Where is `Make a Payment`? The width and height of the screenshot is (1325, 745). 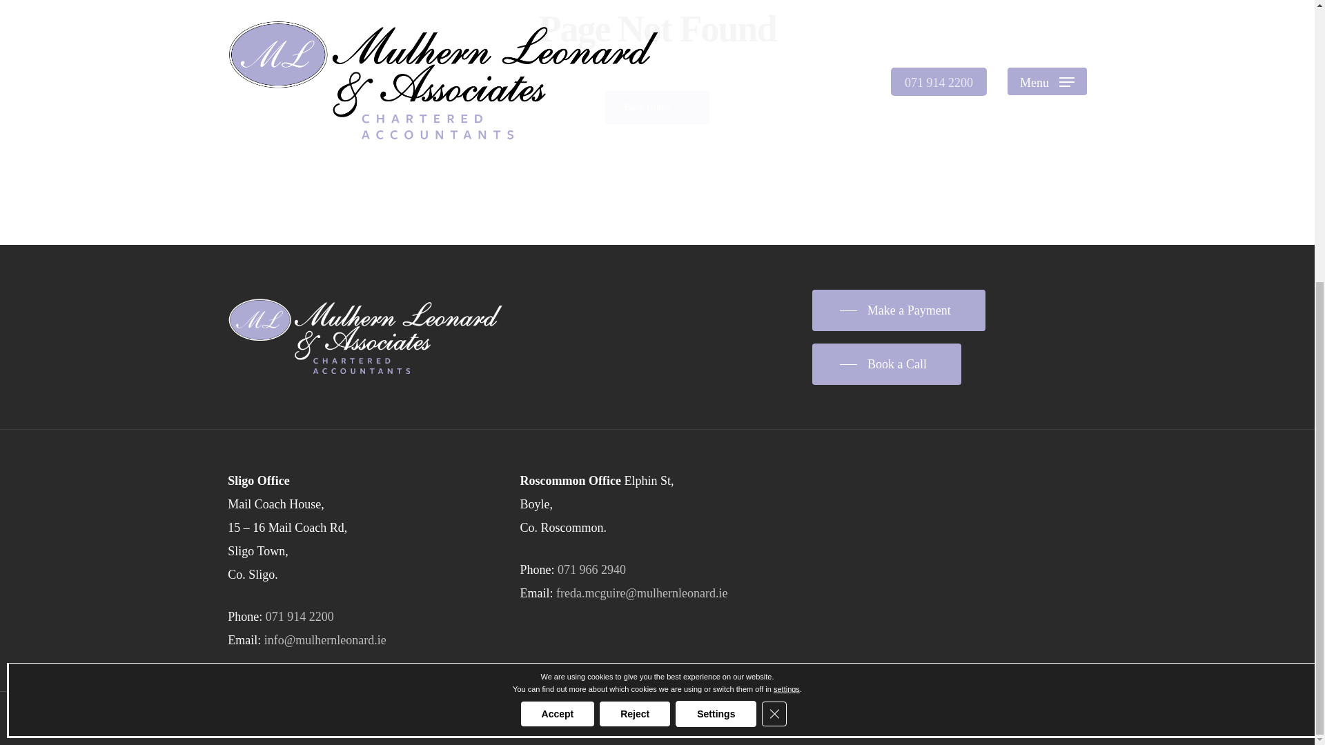
Make a Payment is located at coordinates (899, 310).